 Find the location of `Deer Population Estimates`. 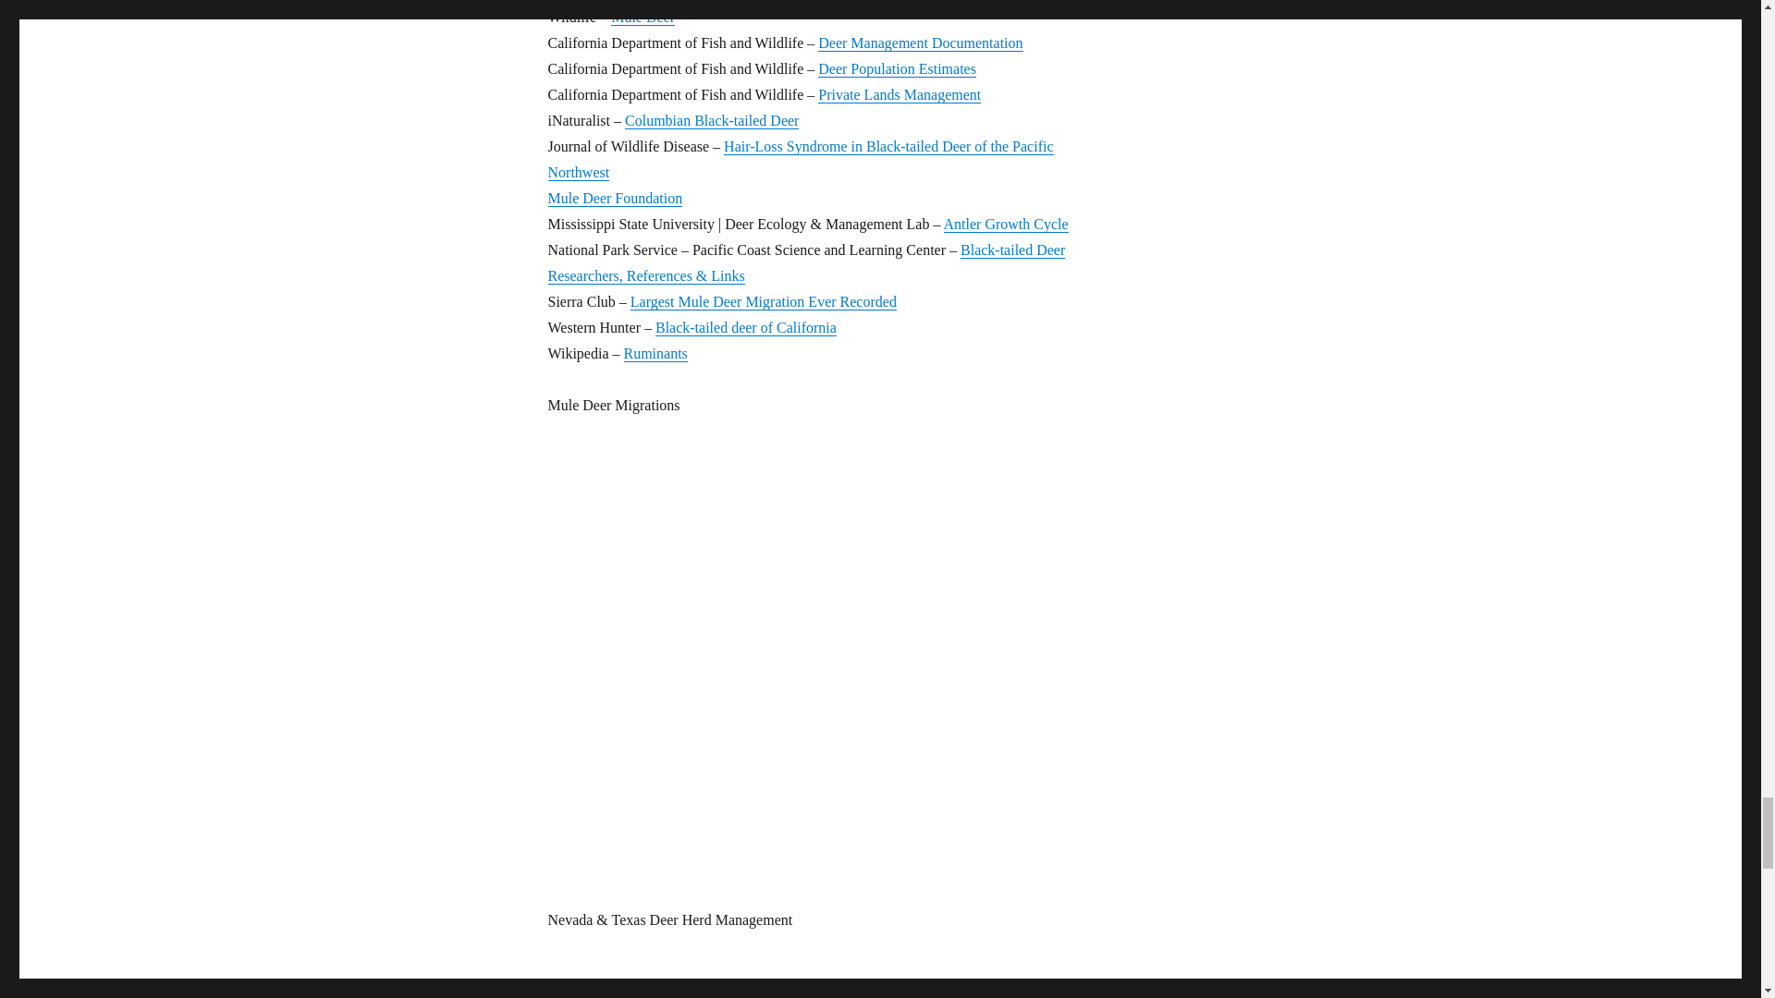

Deer Population Estimates is located at coordinates (897, 68).